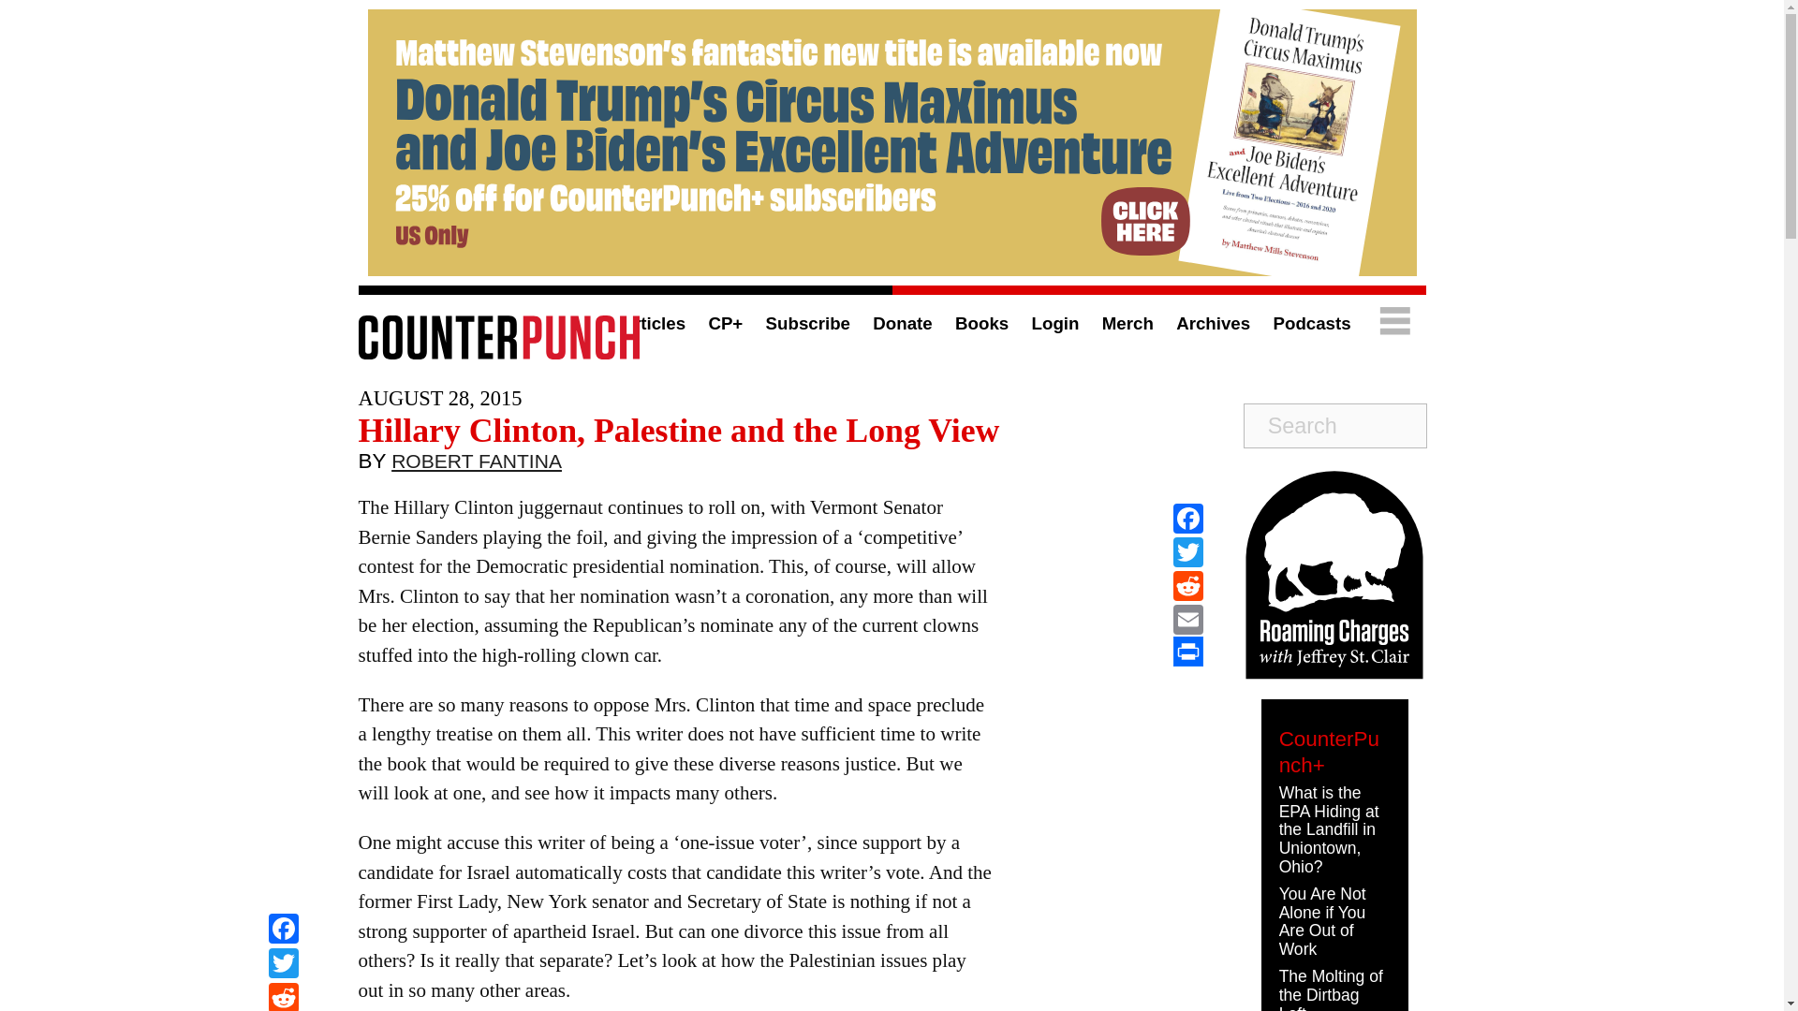 Image resolution: width=1798 pixels, height=1011 pixels. What do you see at coordinates (1187, 620) in the screenshot?
I see `Email` at bounding box center [1187, 620].